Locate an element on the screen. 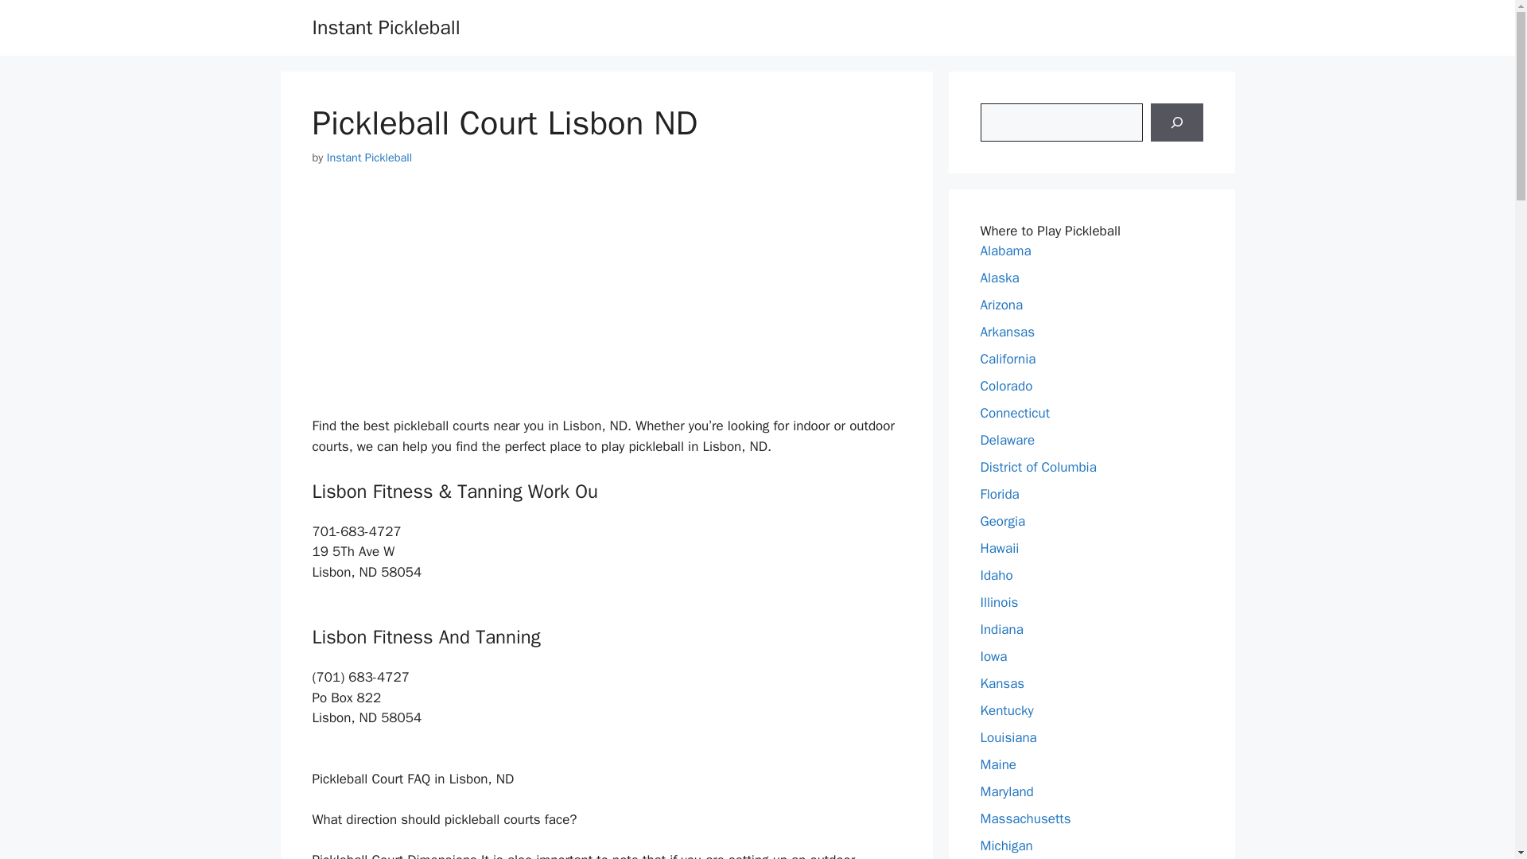  Arkansas is located at coordinates (1007, 332).